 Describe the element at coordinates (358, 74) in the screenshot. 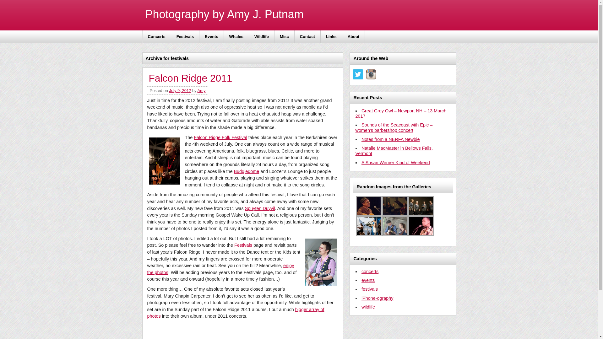

I see `Follow Us on Twitter` at that location.